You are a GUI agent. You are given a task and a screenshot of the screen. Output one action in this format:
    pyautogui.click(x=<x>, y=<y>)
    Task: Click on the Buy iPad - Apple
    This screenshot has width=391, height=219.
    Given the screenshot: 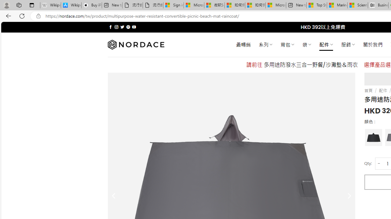 What is the action you would take?
    pyautogui.click(x=92, y=5)
    